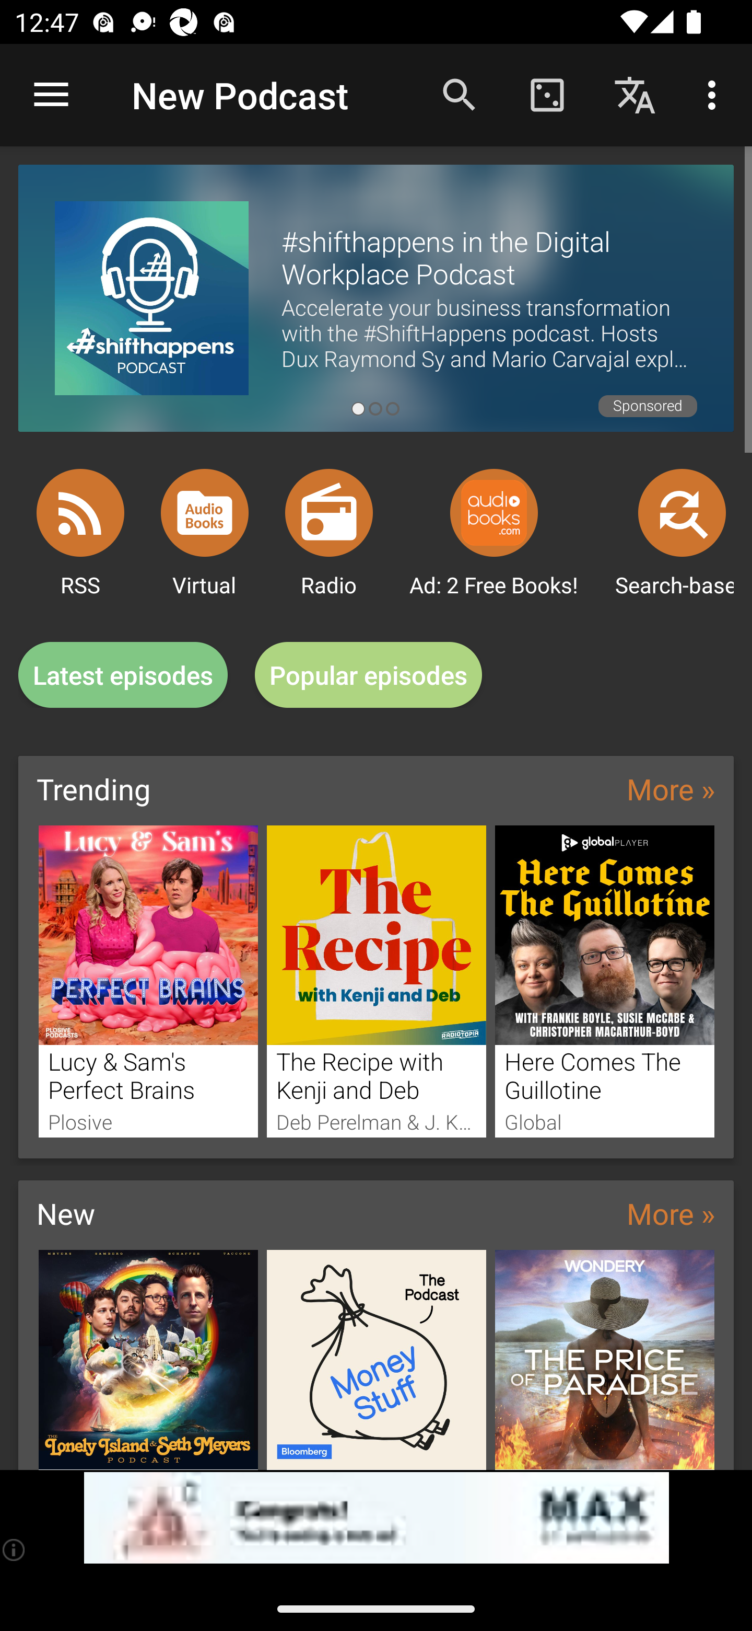  I want to click on More options, so click(715, 94).